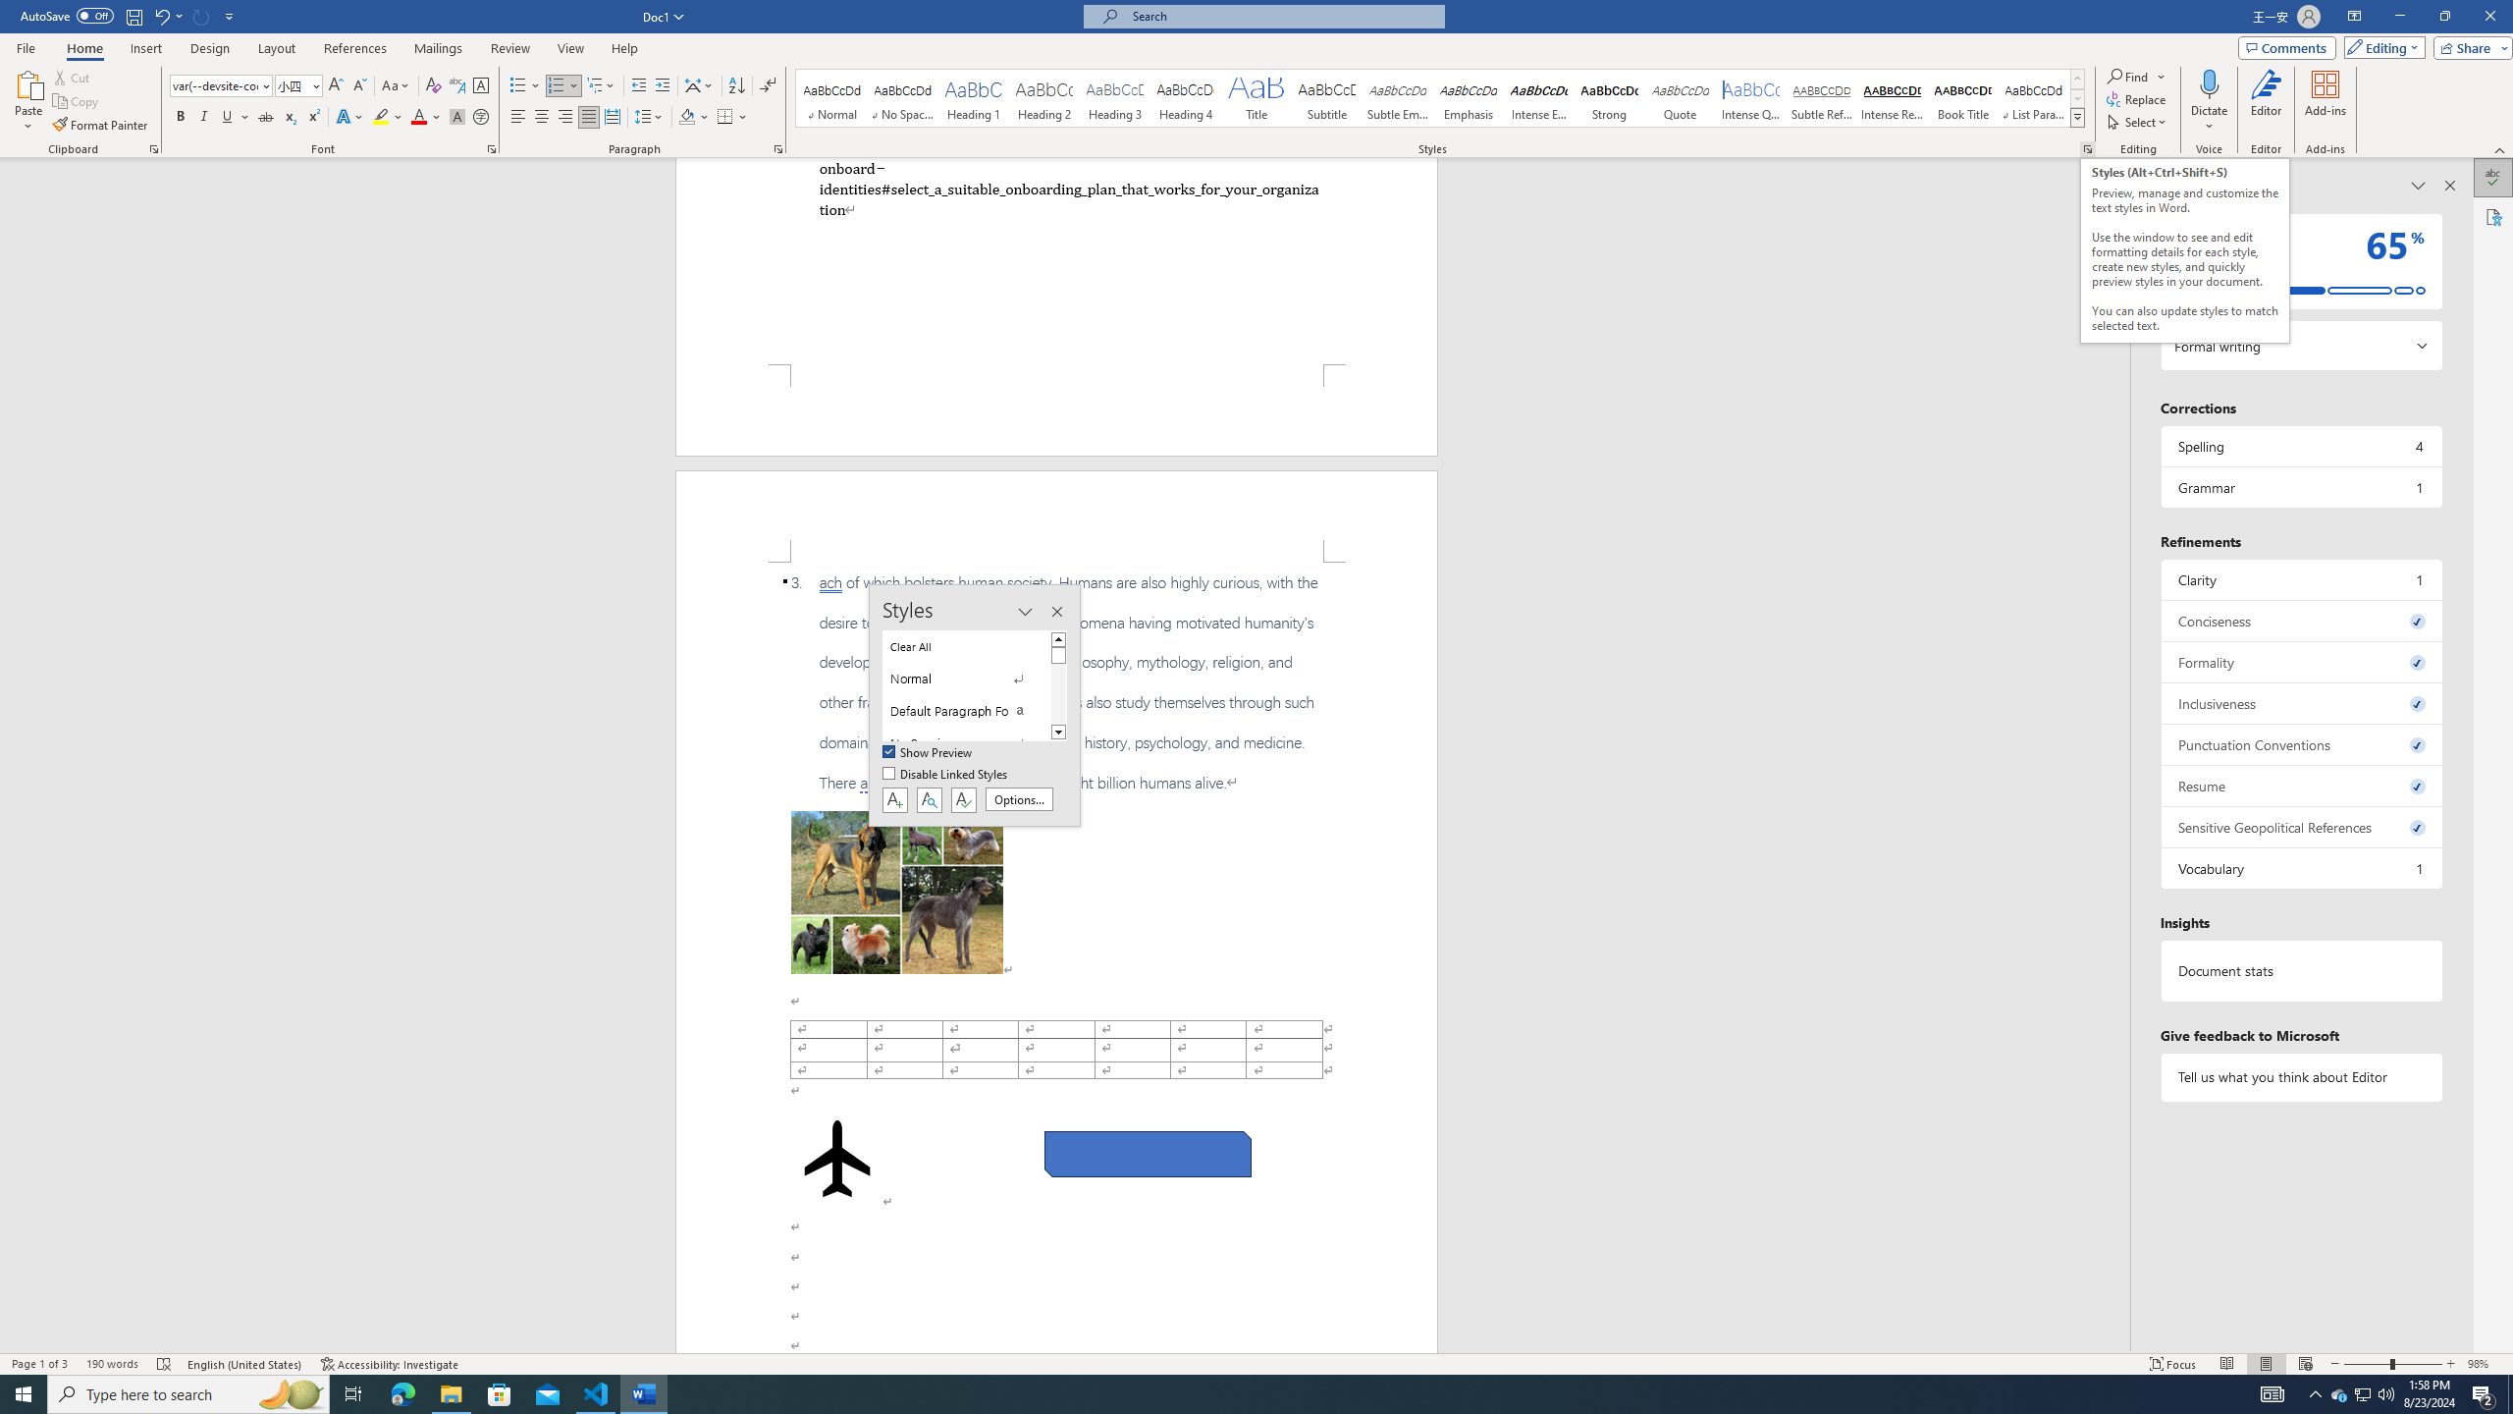 Image resolution: width=2513 pixels, height=1414 pixels. Describe the element at coordinates (434, 86) in the screenshot. I see `Clear Formatting` at that location.